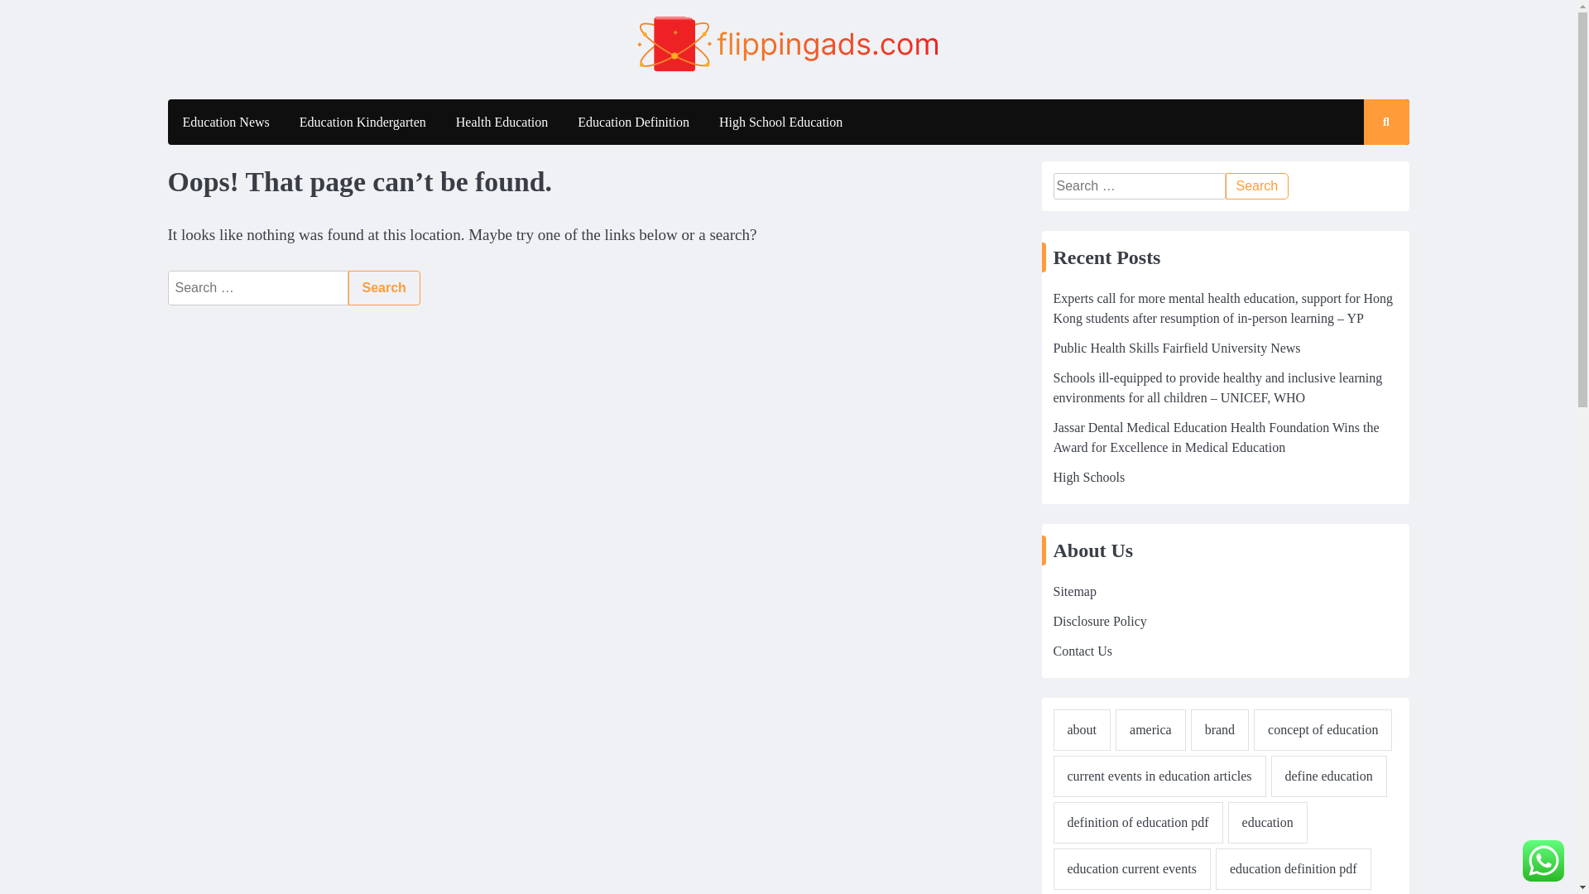 The width and height of the screenshot is (1589, 894). What do you see at coordinates (1256, 185) in the screenshot?
I see `Search` at bounding box center [1256, 185].